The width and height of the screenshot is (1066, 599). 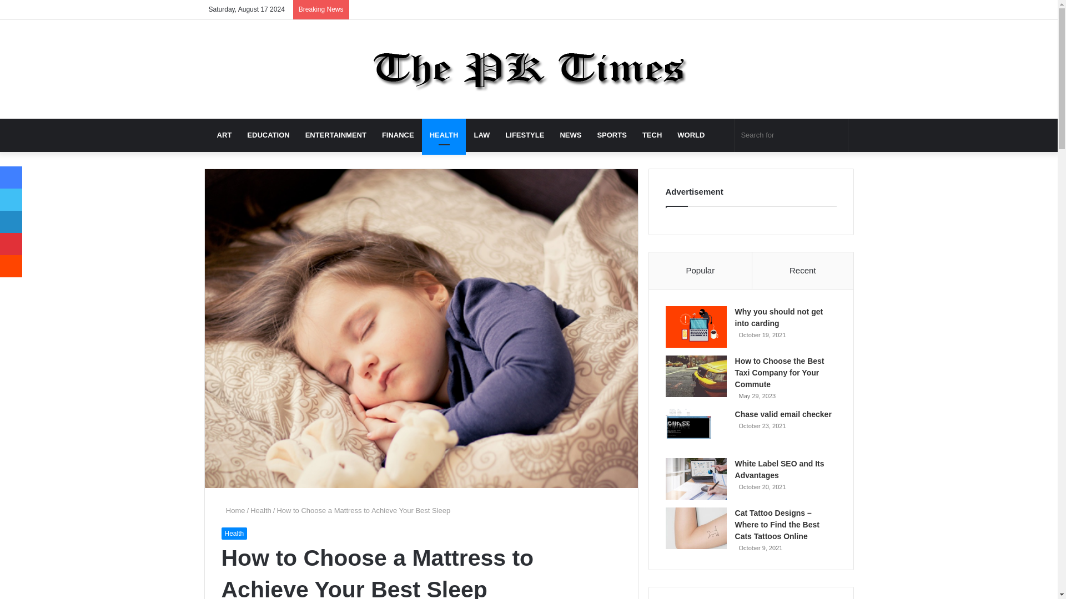 What do you see at coordinates (233, 510) in the screenshot?
I see `Home` at bounding box center [233, 510].